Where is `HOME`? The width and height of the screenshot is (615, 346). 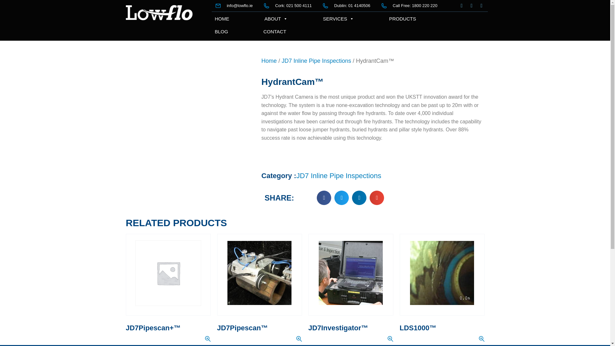 HOME is located at coordinates (222, 18).